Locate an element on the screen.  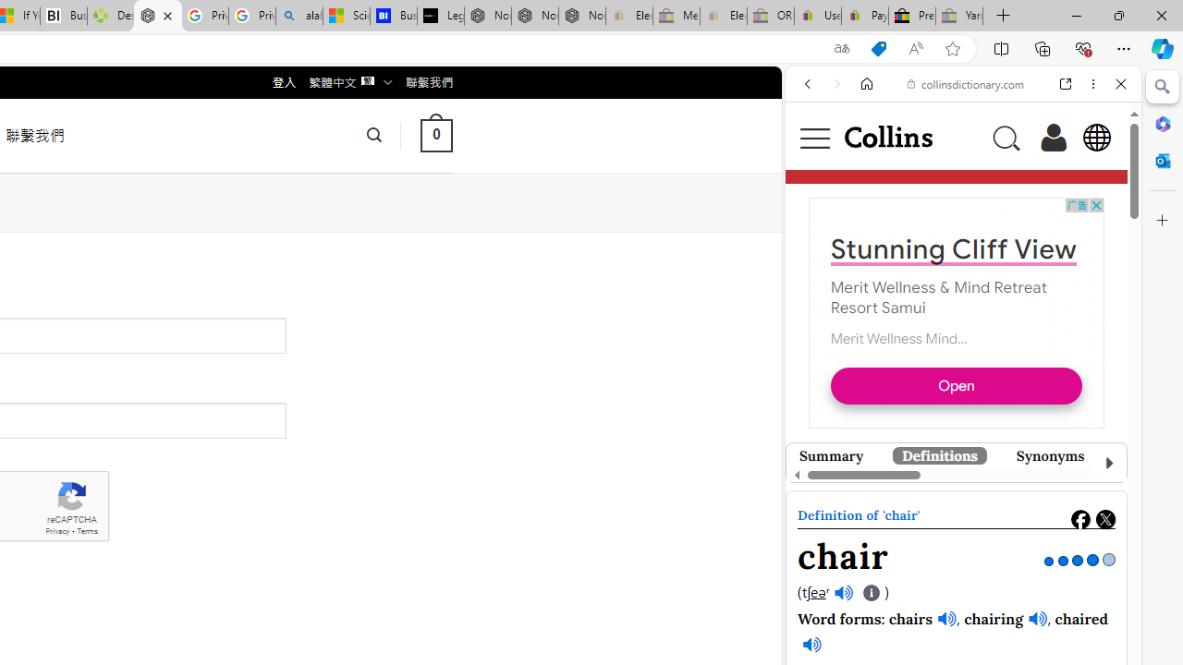
Class: ns-14utm-e-1 svg-anchor is located at coordinates (950, 499).